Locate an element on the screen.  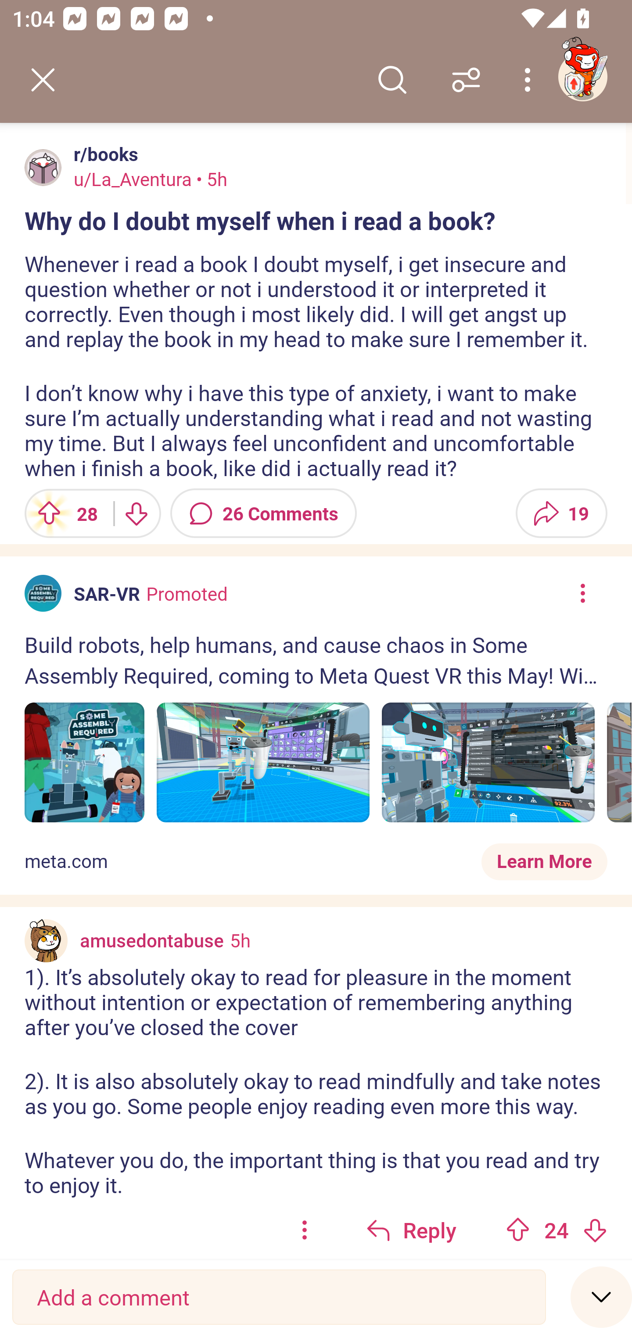
u/La_Aventura is located at coordinates (133, 179).